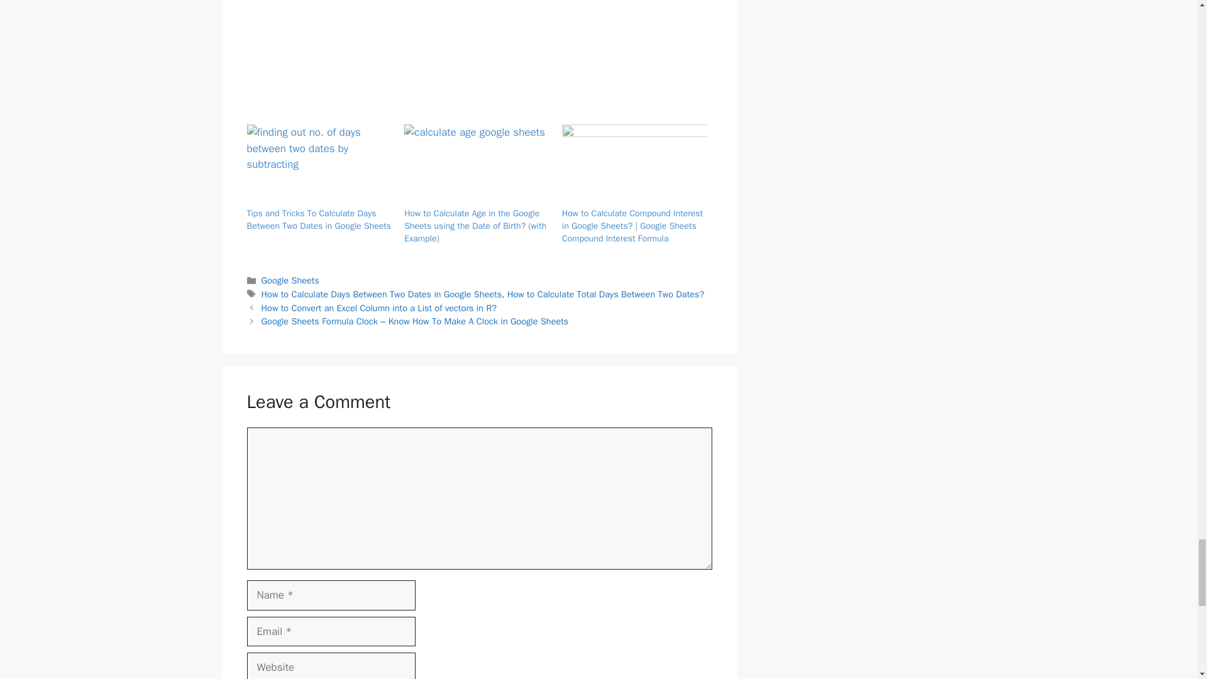 The width and height of the screenshot is (1207, 679). I want to click on How to Calculate Total Days Between Two Dates?, so click(605, 294).